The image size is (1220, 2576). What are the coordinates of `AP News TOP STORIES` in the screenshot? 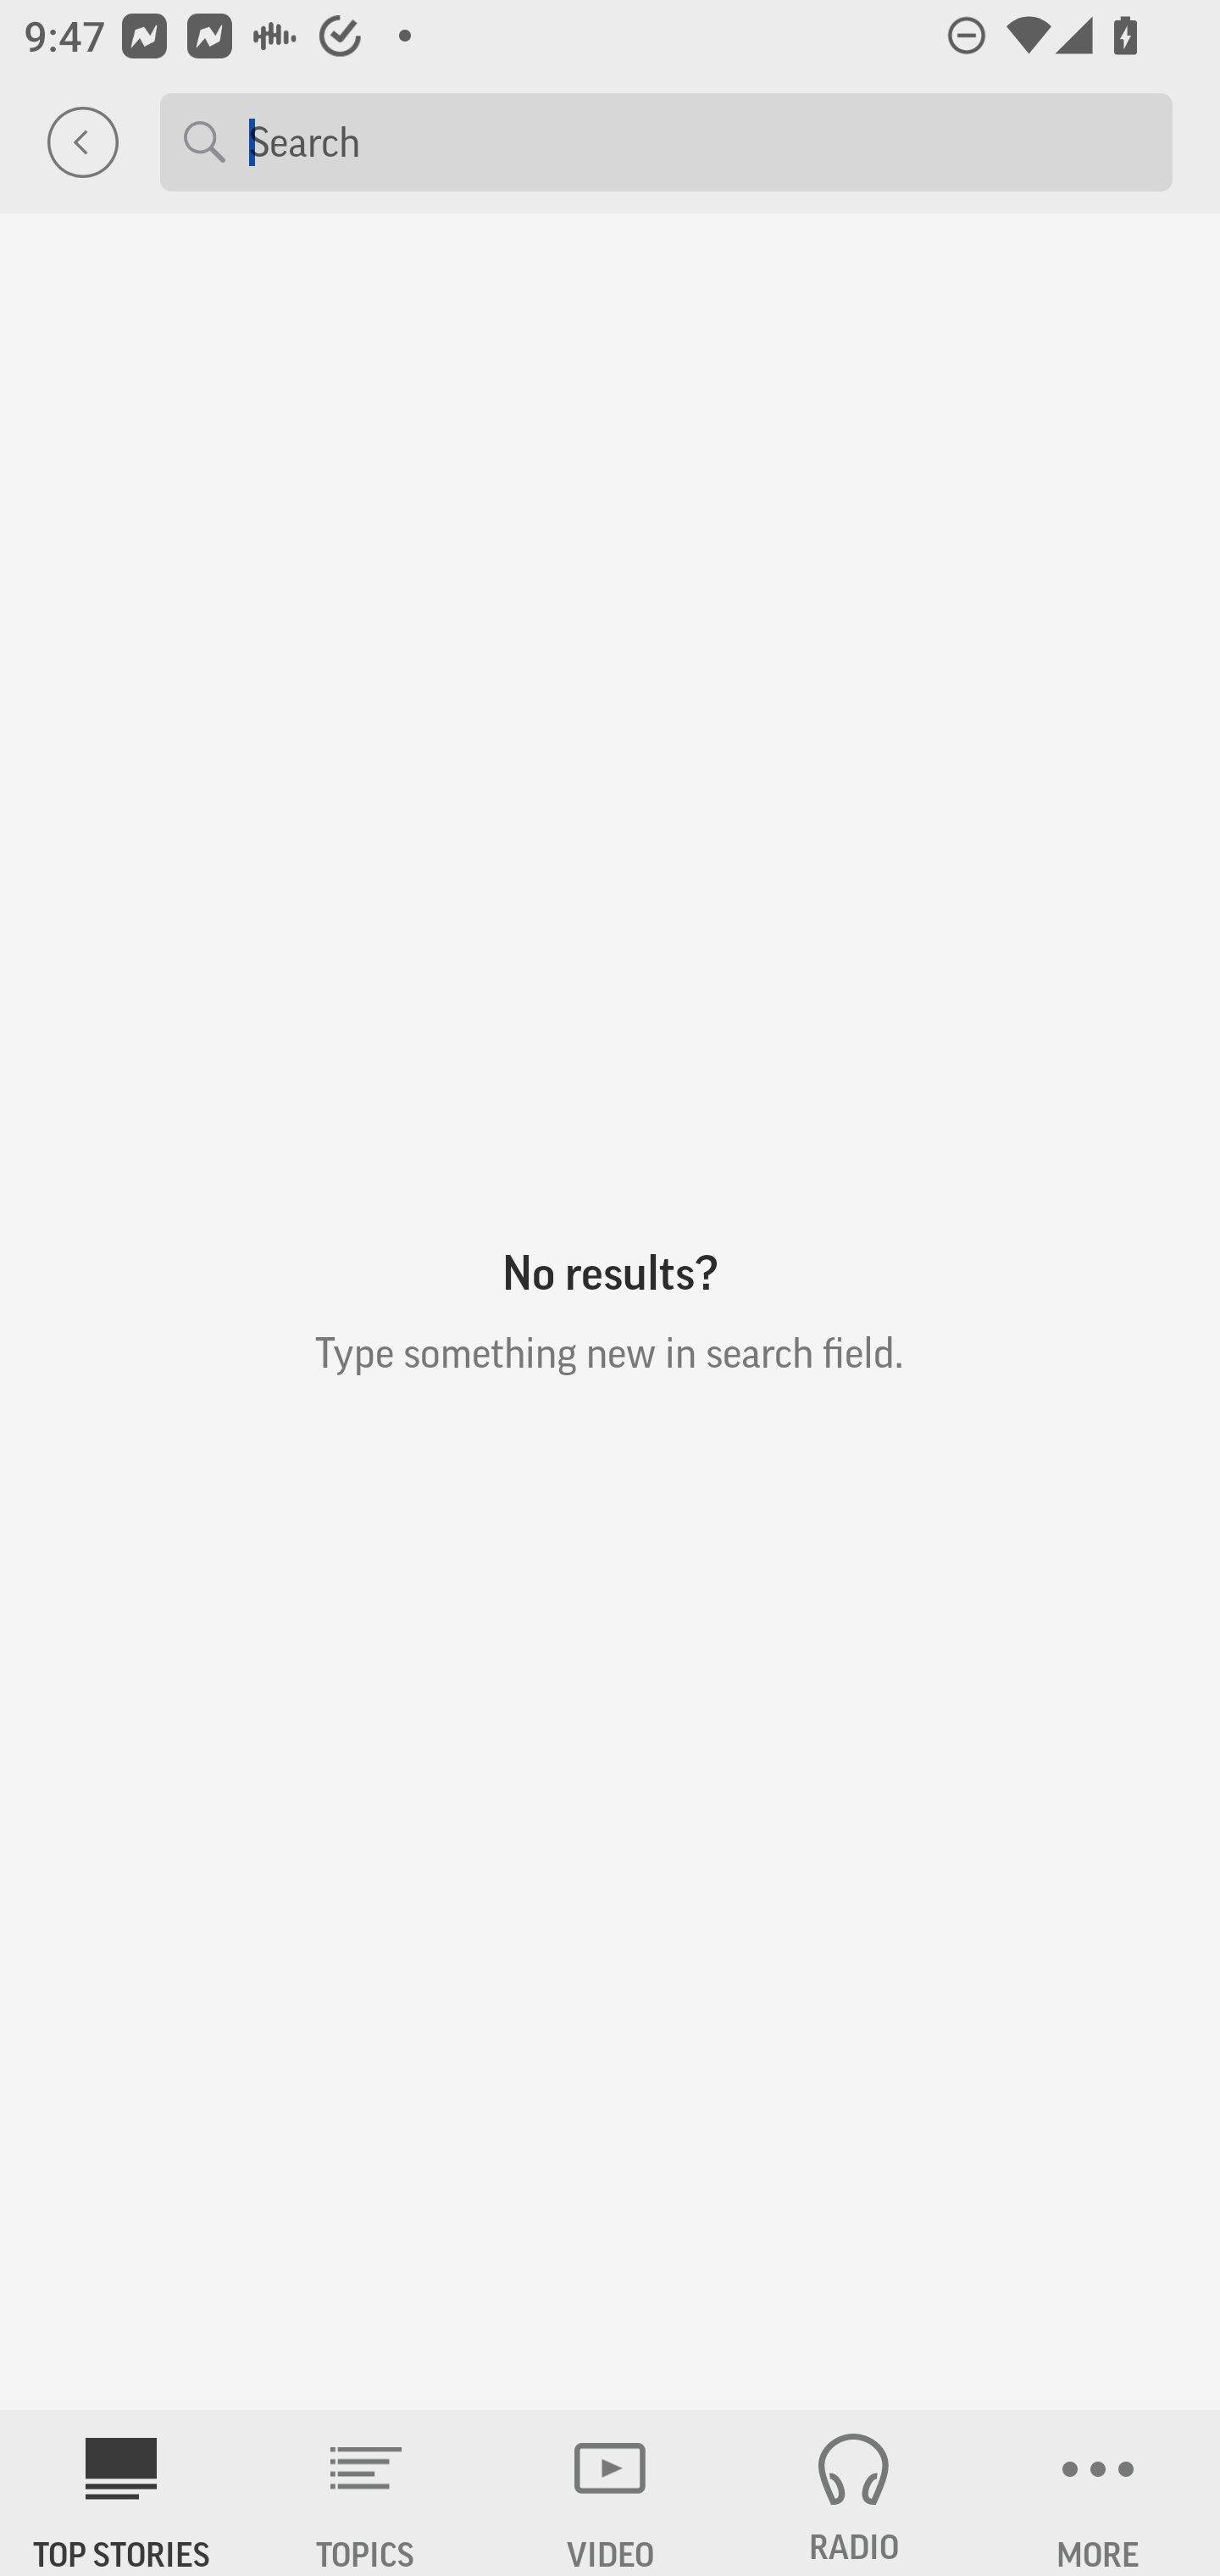 It's located at (122, 2493).